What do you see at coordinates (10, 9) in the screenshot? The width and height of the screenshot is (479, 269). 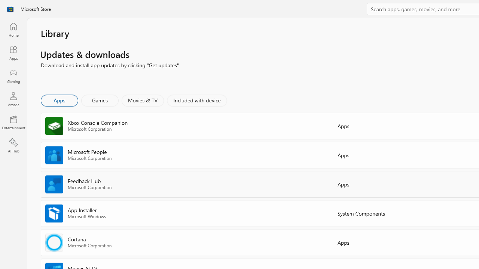 I see `Class: Image` at bounding box center [10, 9].